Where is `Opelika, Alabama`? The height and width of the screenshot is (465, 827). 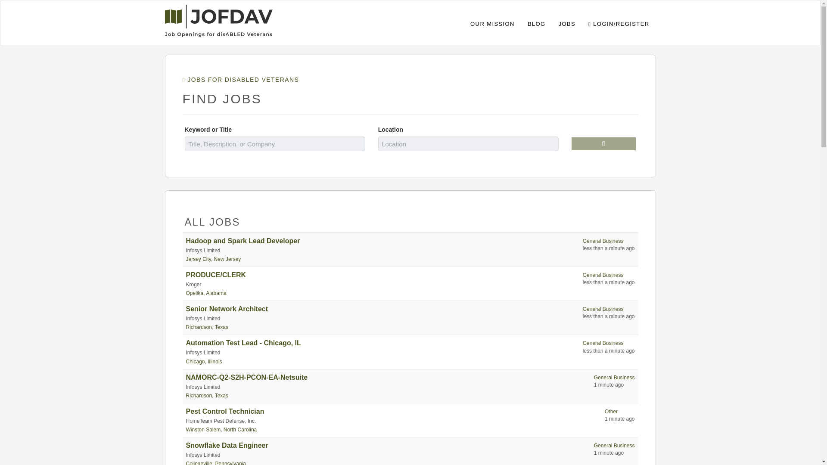 Opelika, Alabama is located at coordinates (206, 293).